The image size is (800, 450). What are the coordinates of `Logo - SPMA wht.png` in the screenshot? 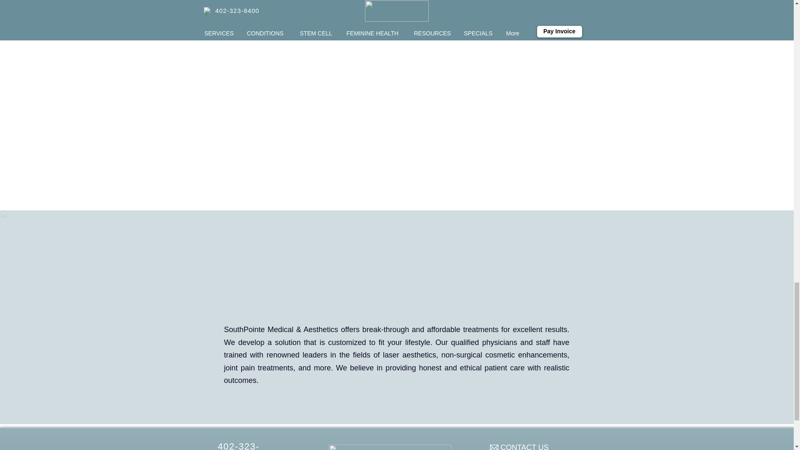 It's located at (389, 447).